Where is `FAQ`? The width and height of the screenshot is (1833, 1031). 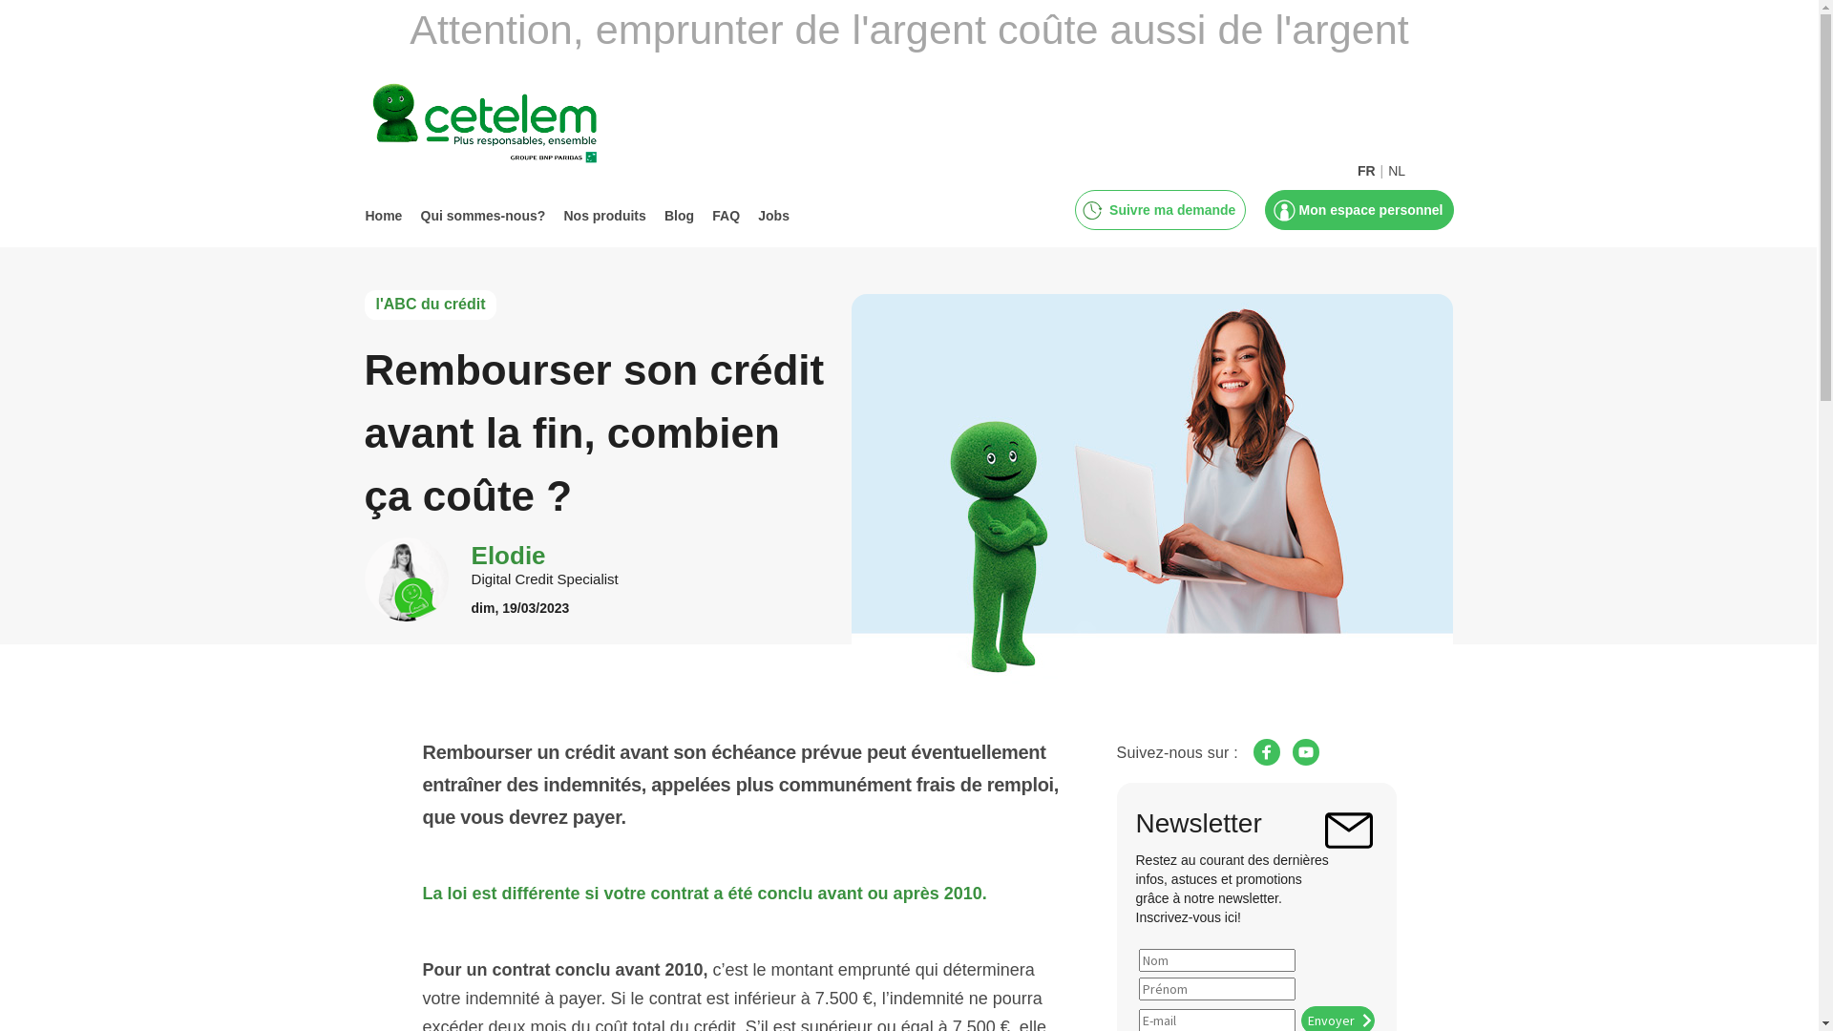
FAQ is located at coordinates (726, 216).